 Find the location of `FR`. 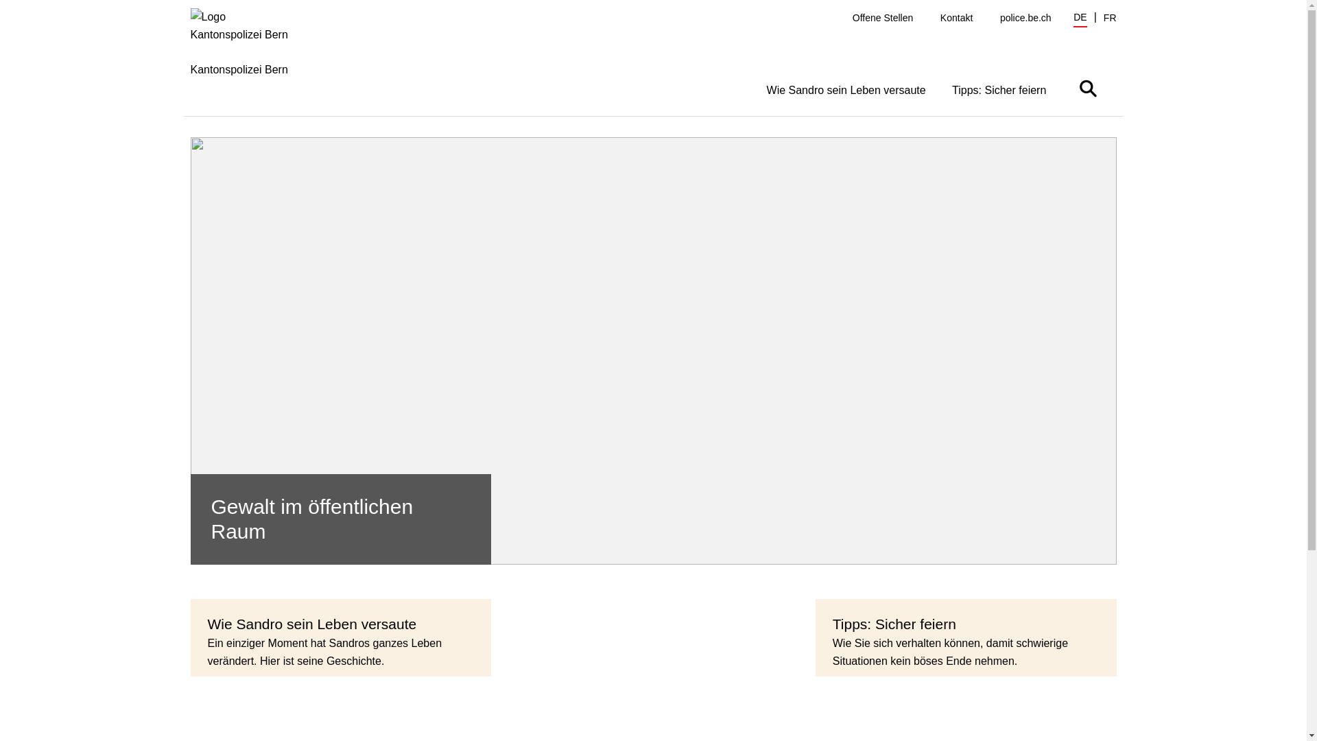

FR is located at coordinates (1110, 18).